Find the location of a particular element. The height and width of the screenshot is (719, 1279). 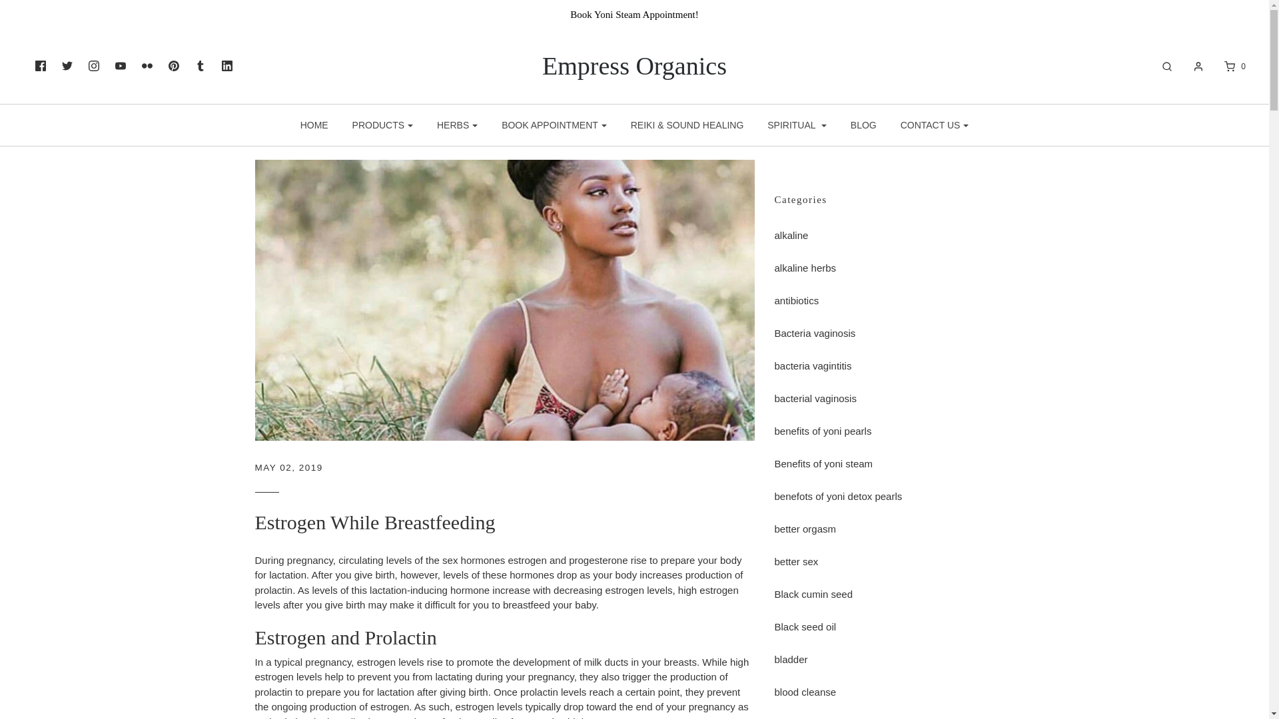

Search is located at coordinates (1160, 67).